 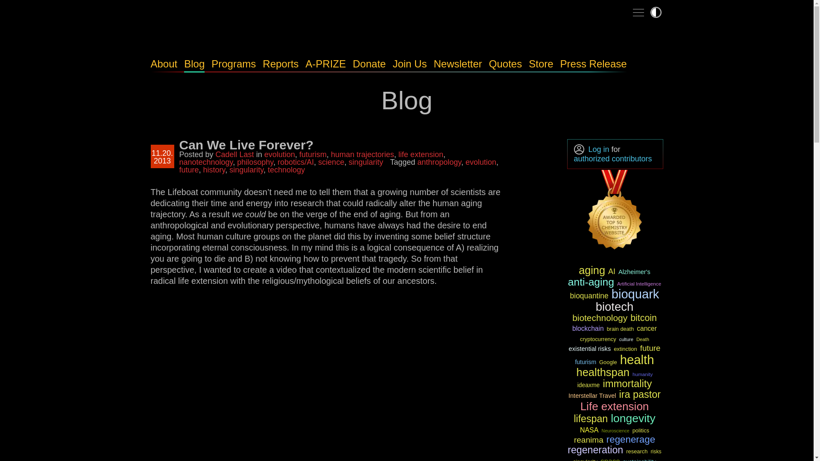 What do you see at coordinates (163, 64) in the screenshot?
I see `About` at bounding box center [163, 64].